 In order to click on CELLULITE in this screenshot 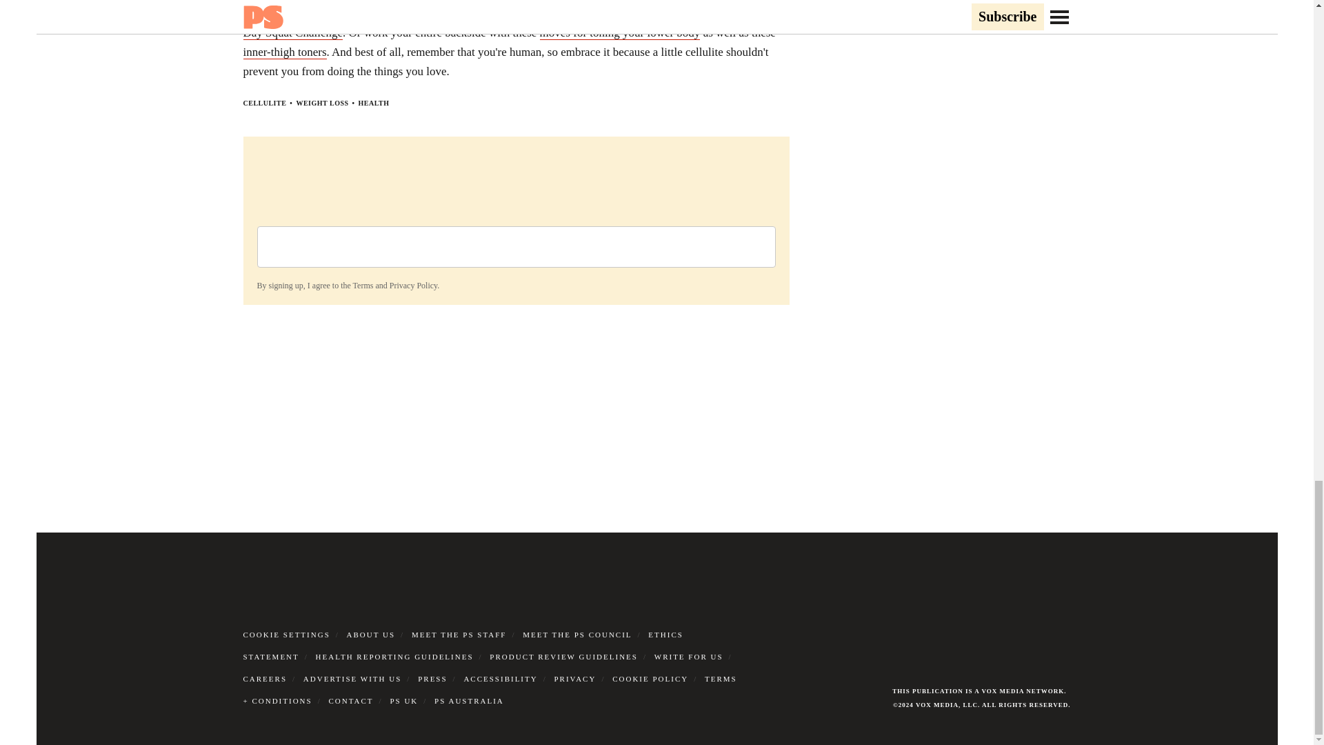, I will do `click(263, 103)`.